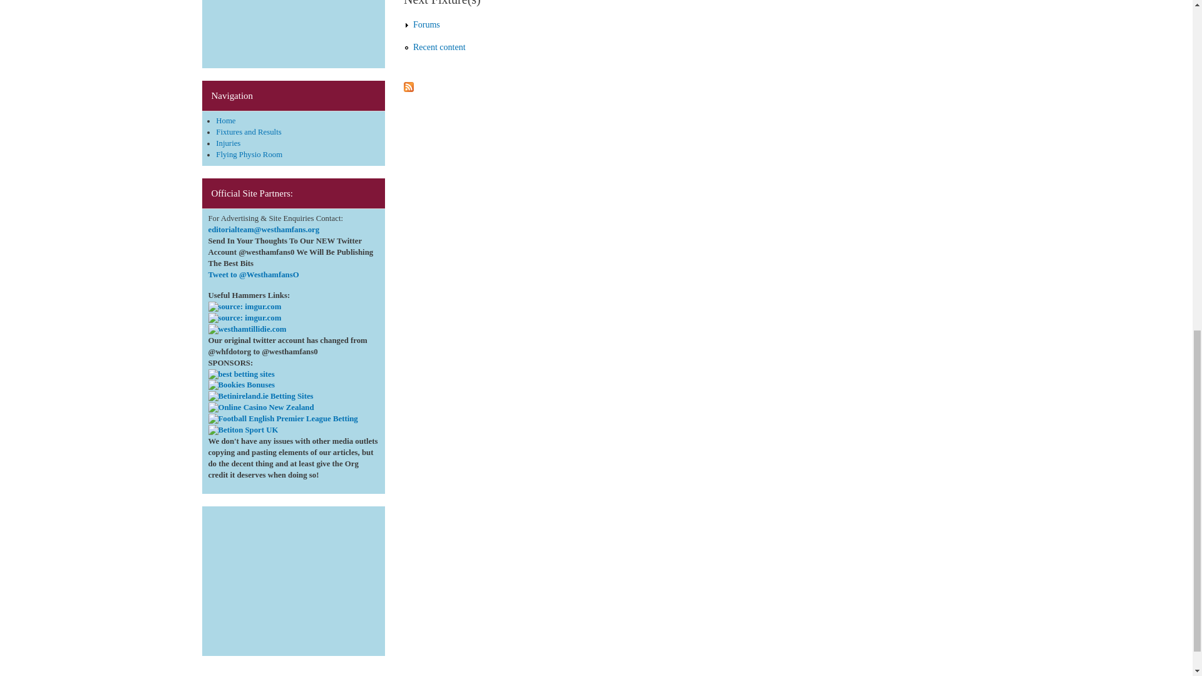 The height and width of the screenshot is (676, 1202). What do you see at coordinates (247, 329) in the screenshot?
I see `westhamtillidie.com` at bounding box center [247, 329].